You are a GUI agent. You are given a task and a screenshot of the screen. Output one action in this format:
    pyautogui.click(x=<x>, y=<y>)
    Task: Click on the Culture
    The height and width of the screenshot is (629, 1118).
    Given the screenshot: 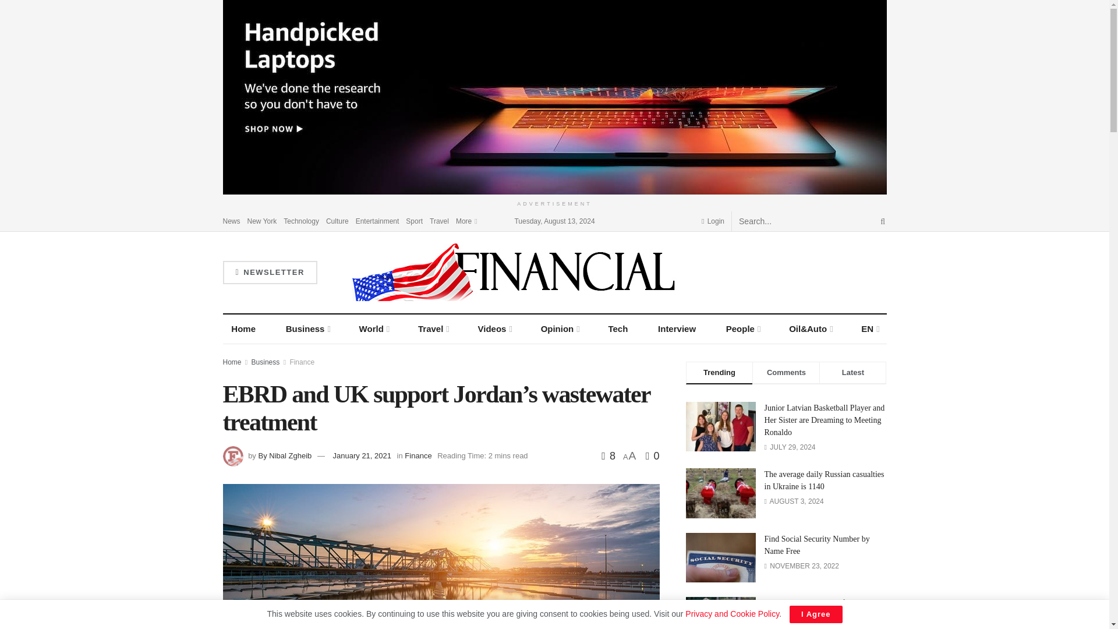 What is the action you would take?
    pyautogui.click(x=338, y=220)
    